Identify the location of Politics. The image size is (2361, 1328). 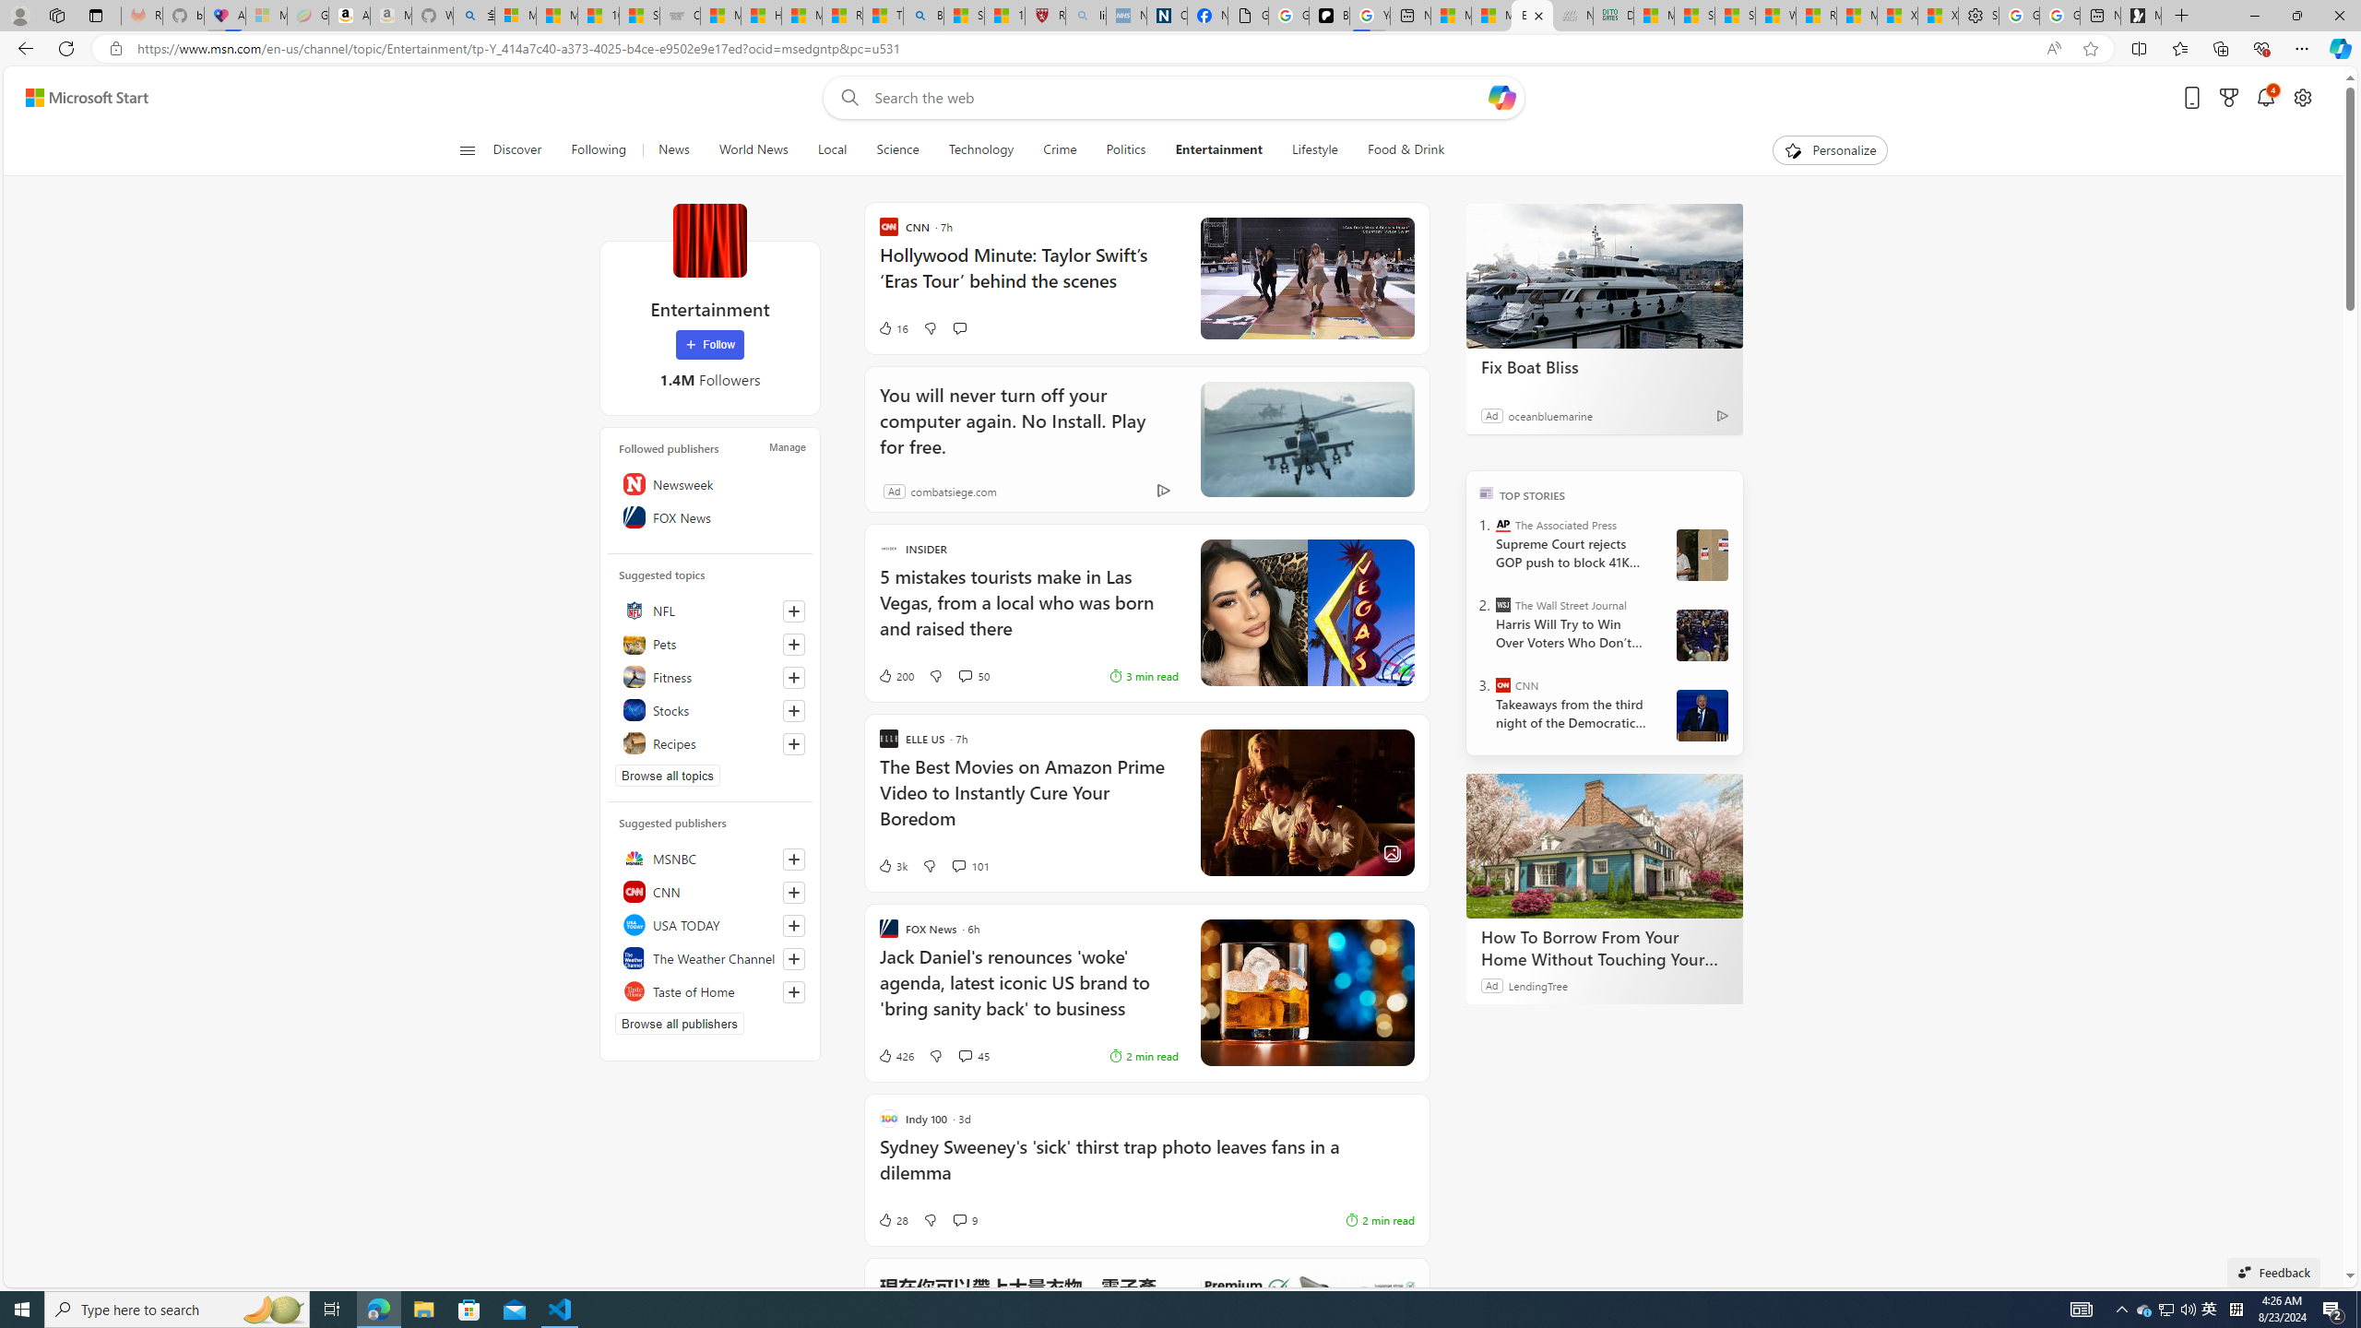
(1126, 150).